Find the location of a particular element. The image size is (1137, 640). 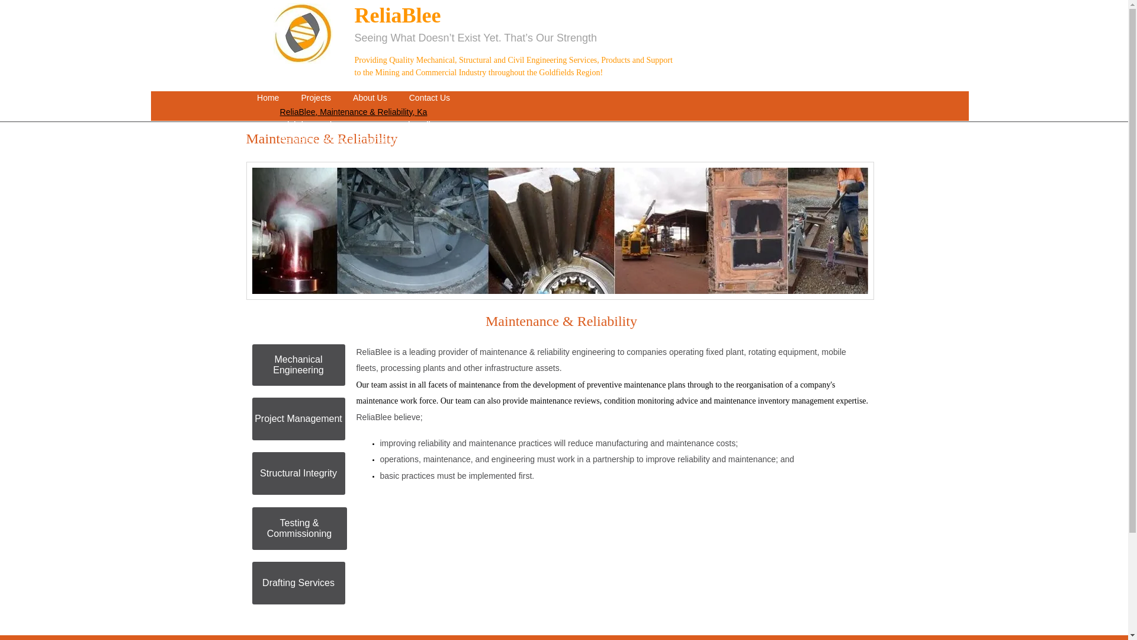

RelaiBlee, Structural Engineering, Kalgo is located at coordinates (354, 140).